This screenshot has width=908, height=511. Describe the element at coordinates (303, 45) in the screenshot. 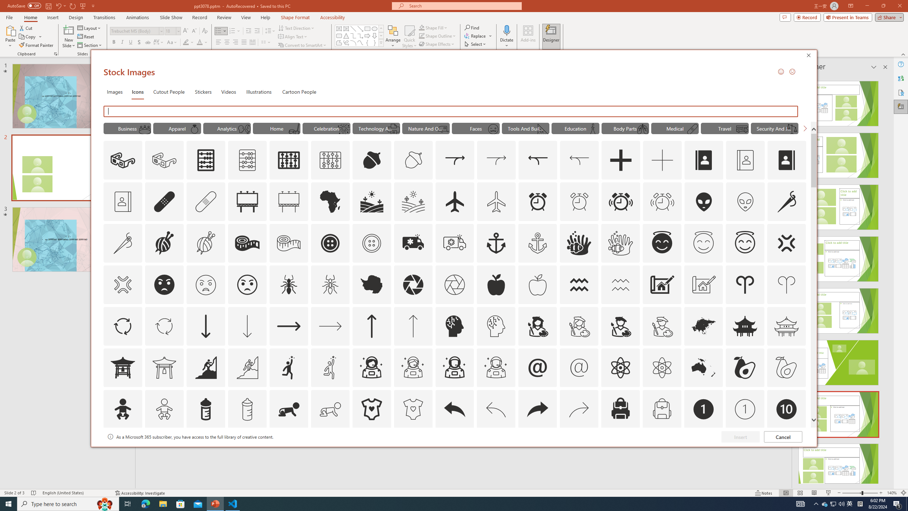

I see `Convert to SmartArt` at that location.